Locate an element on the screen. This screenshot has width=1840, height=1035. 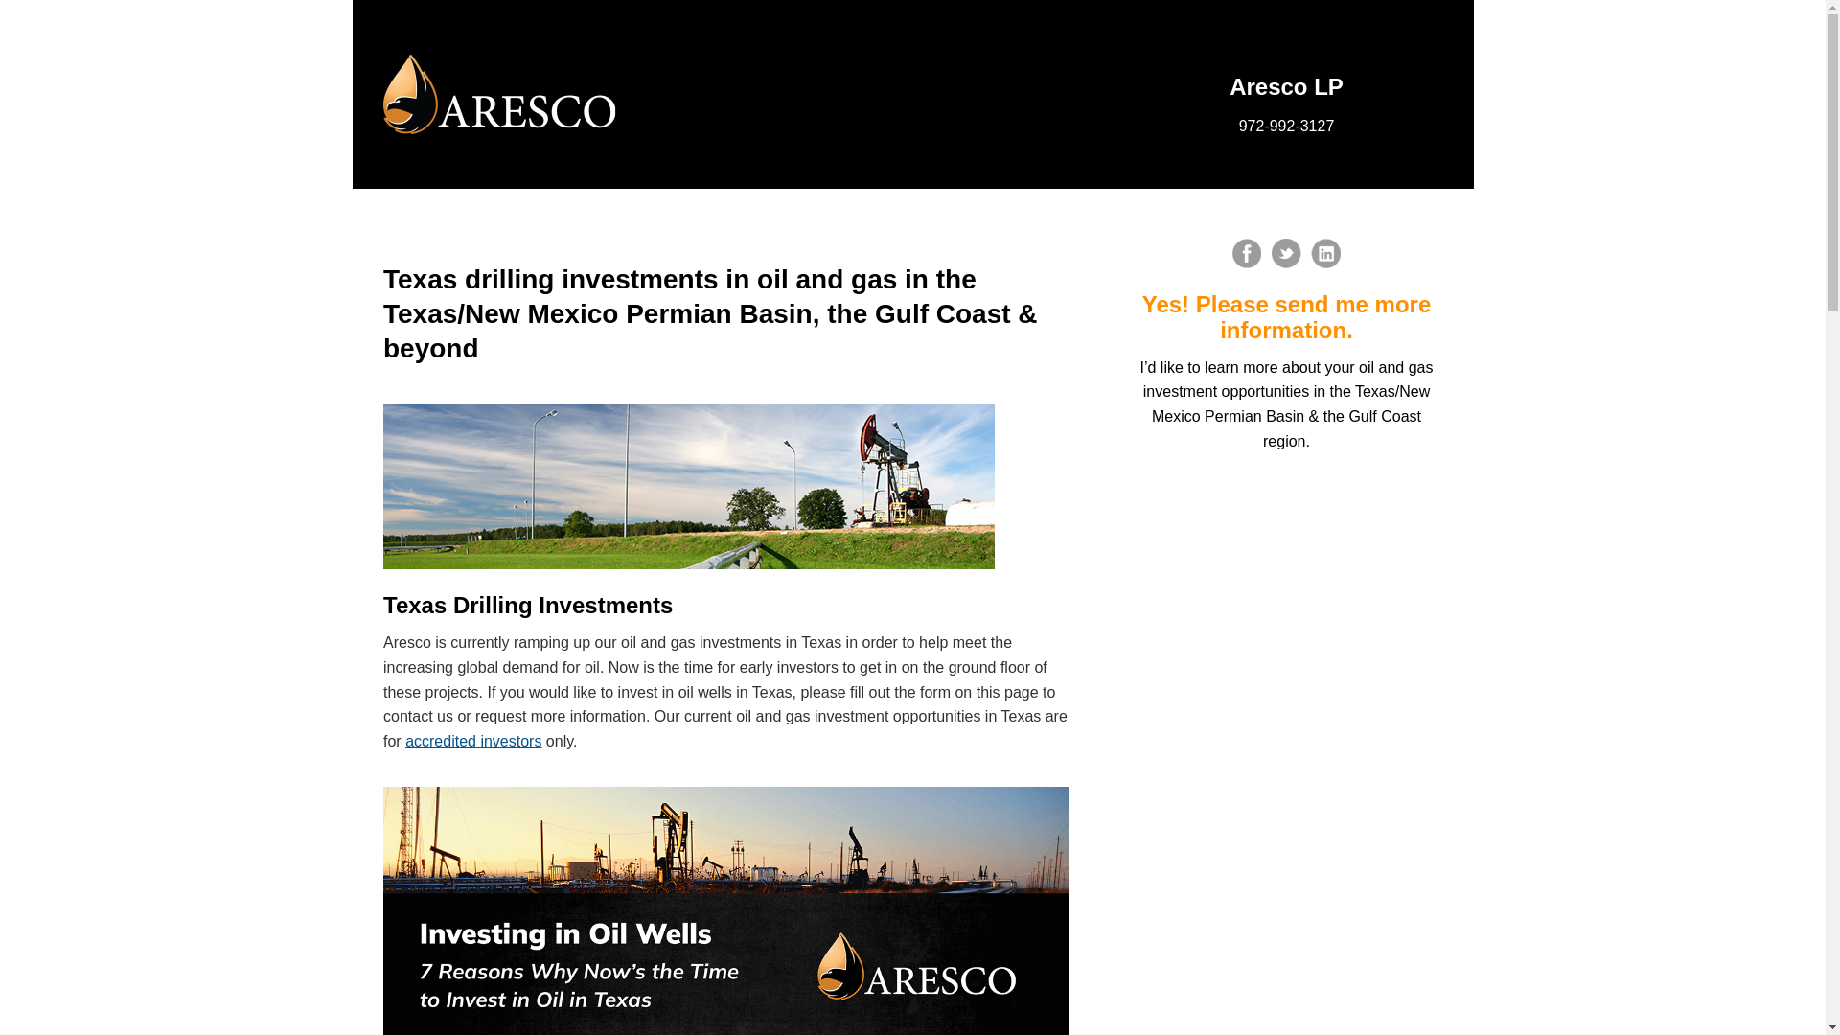
Invest in Oil Wells Aresco is located at coordinates (725, 910).